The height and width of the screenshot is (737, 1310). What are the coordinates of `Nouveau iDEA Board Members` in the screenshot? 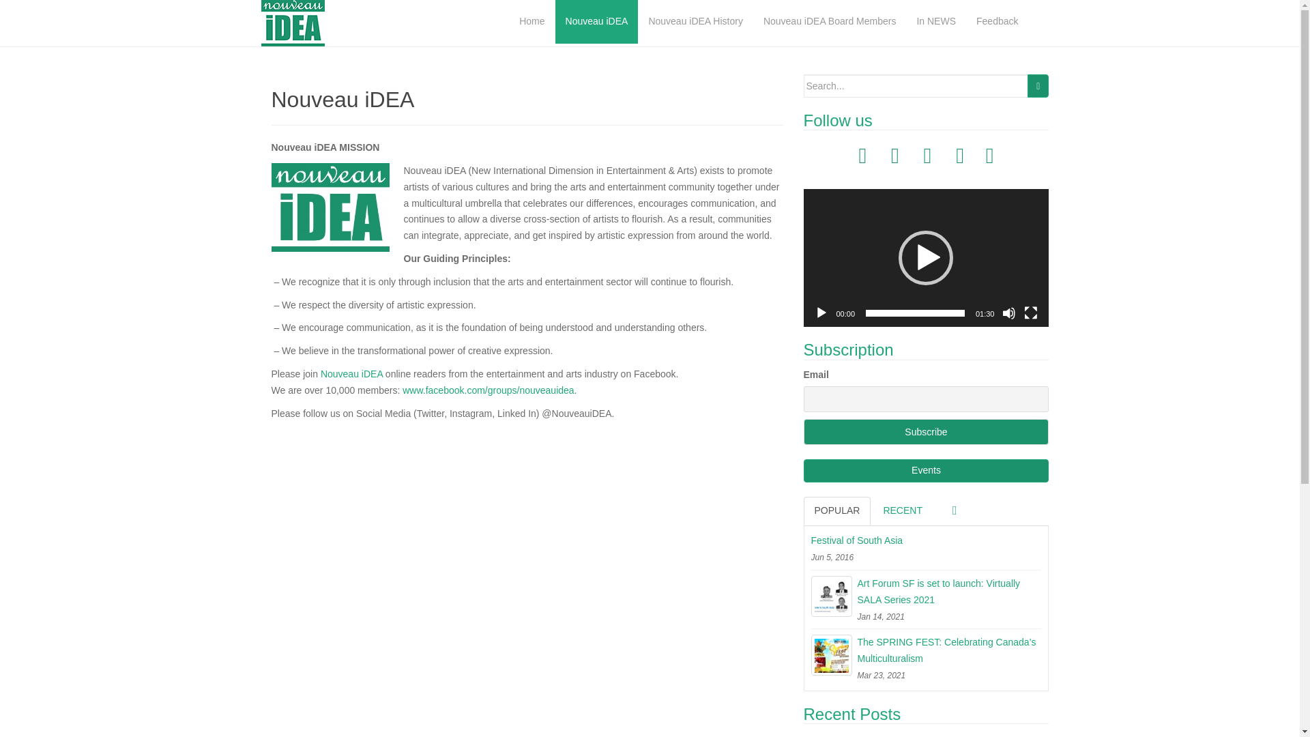 It's located at (830, 22).